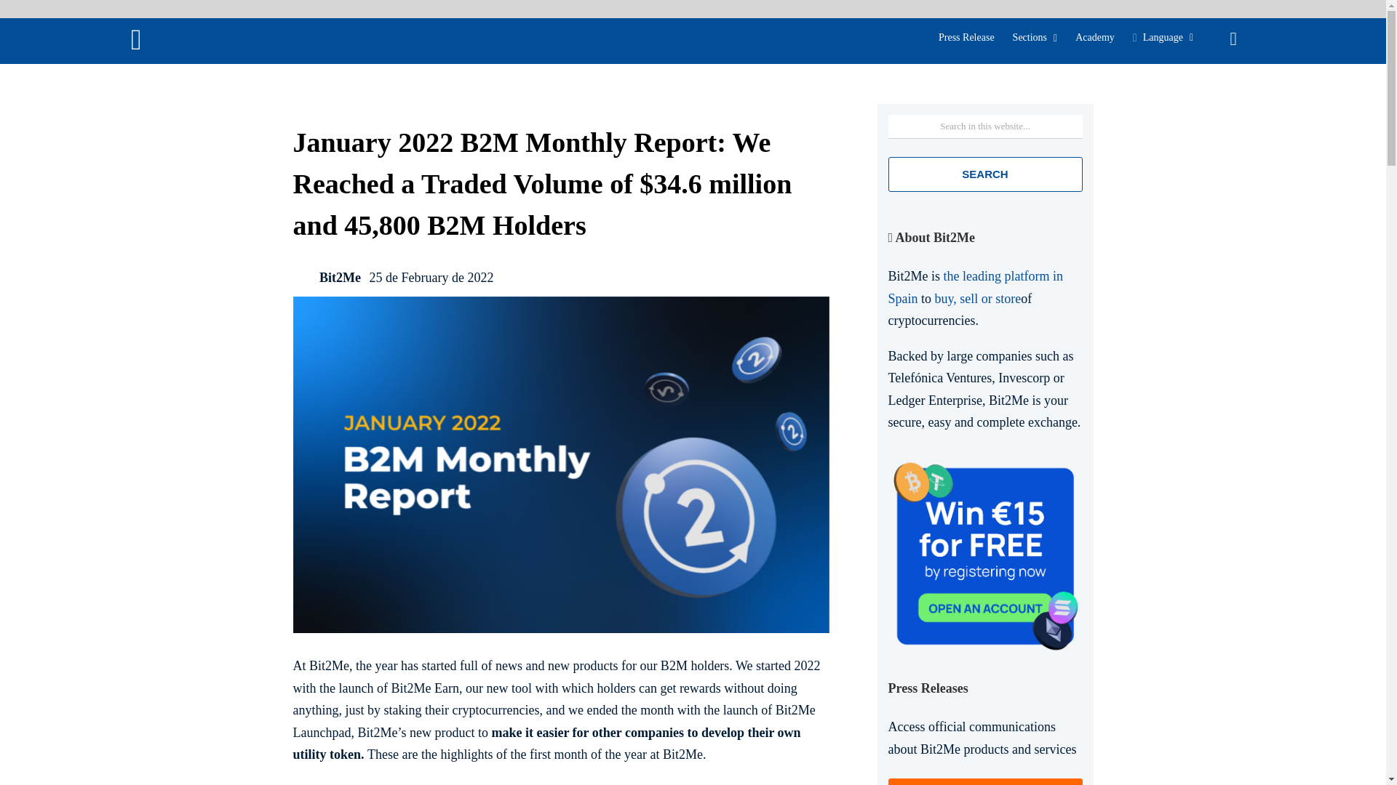  I want to click on SEARCH, so click(984, 174).